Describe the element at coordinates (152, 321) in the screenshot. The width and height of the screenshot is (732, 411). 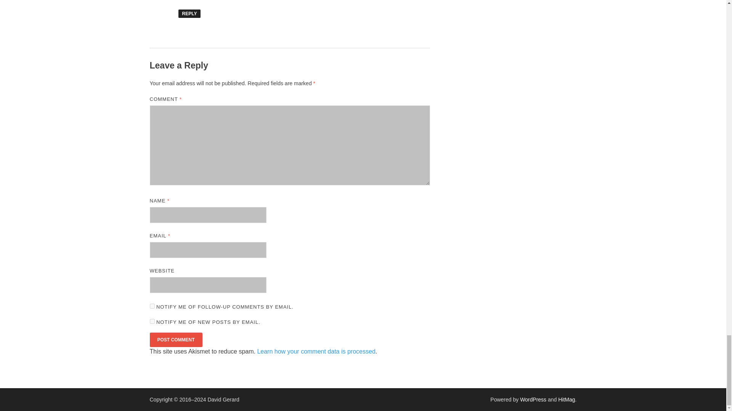
I see `subscribe` at that location.